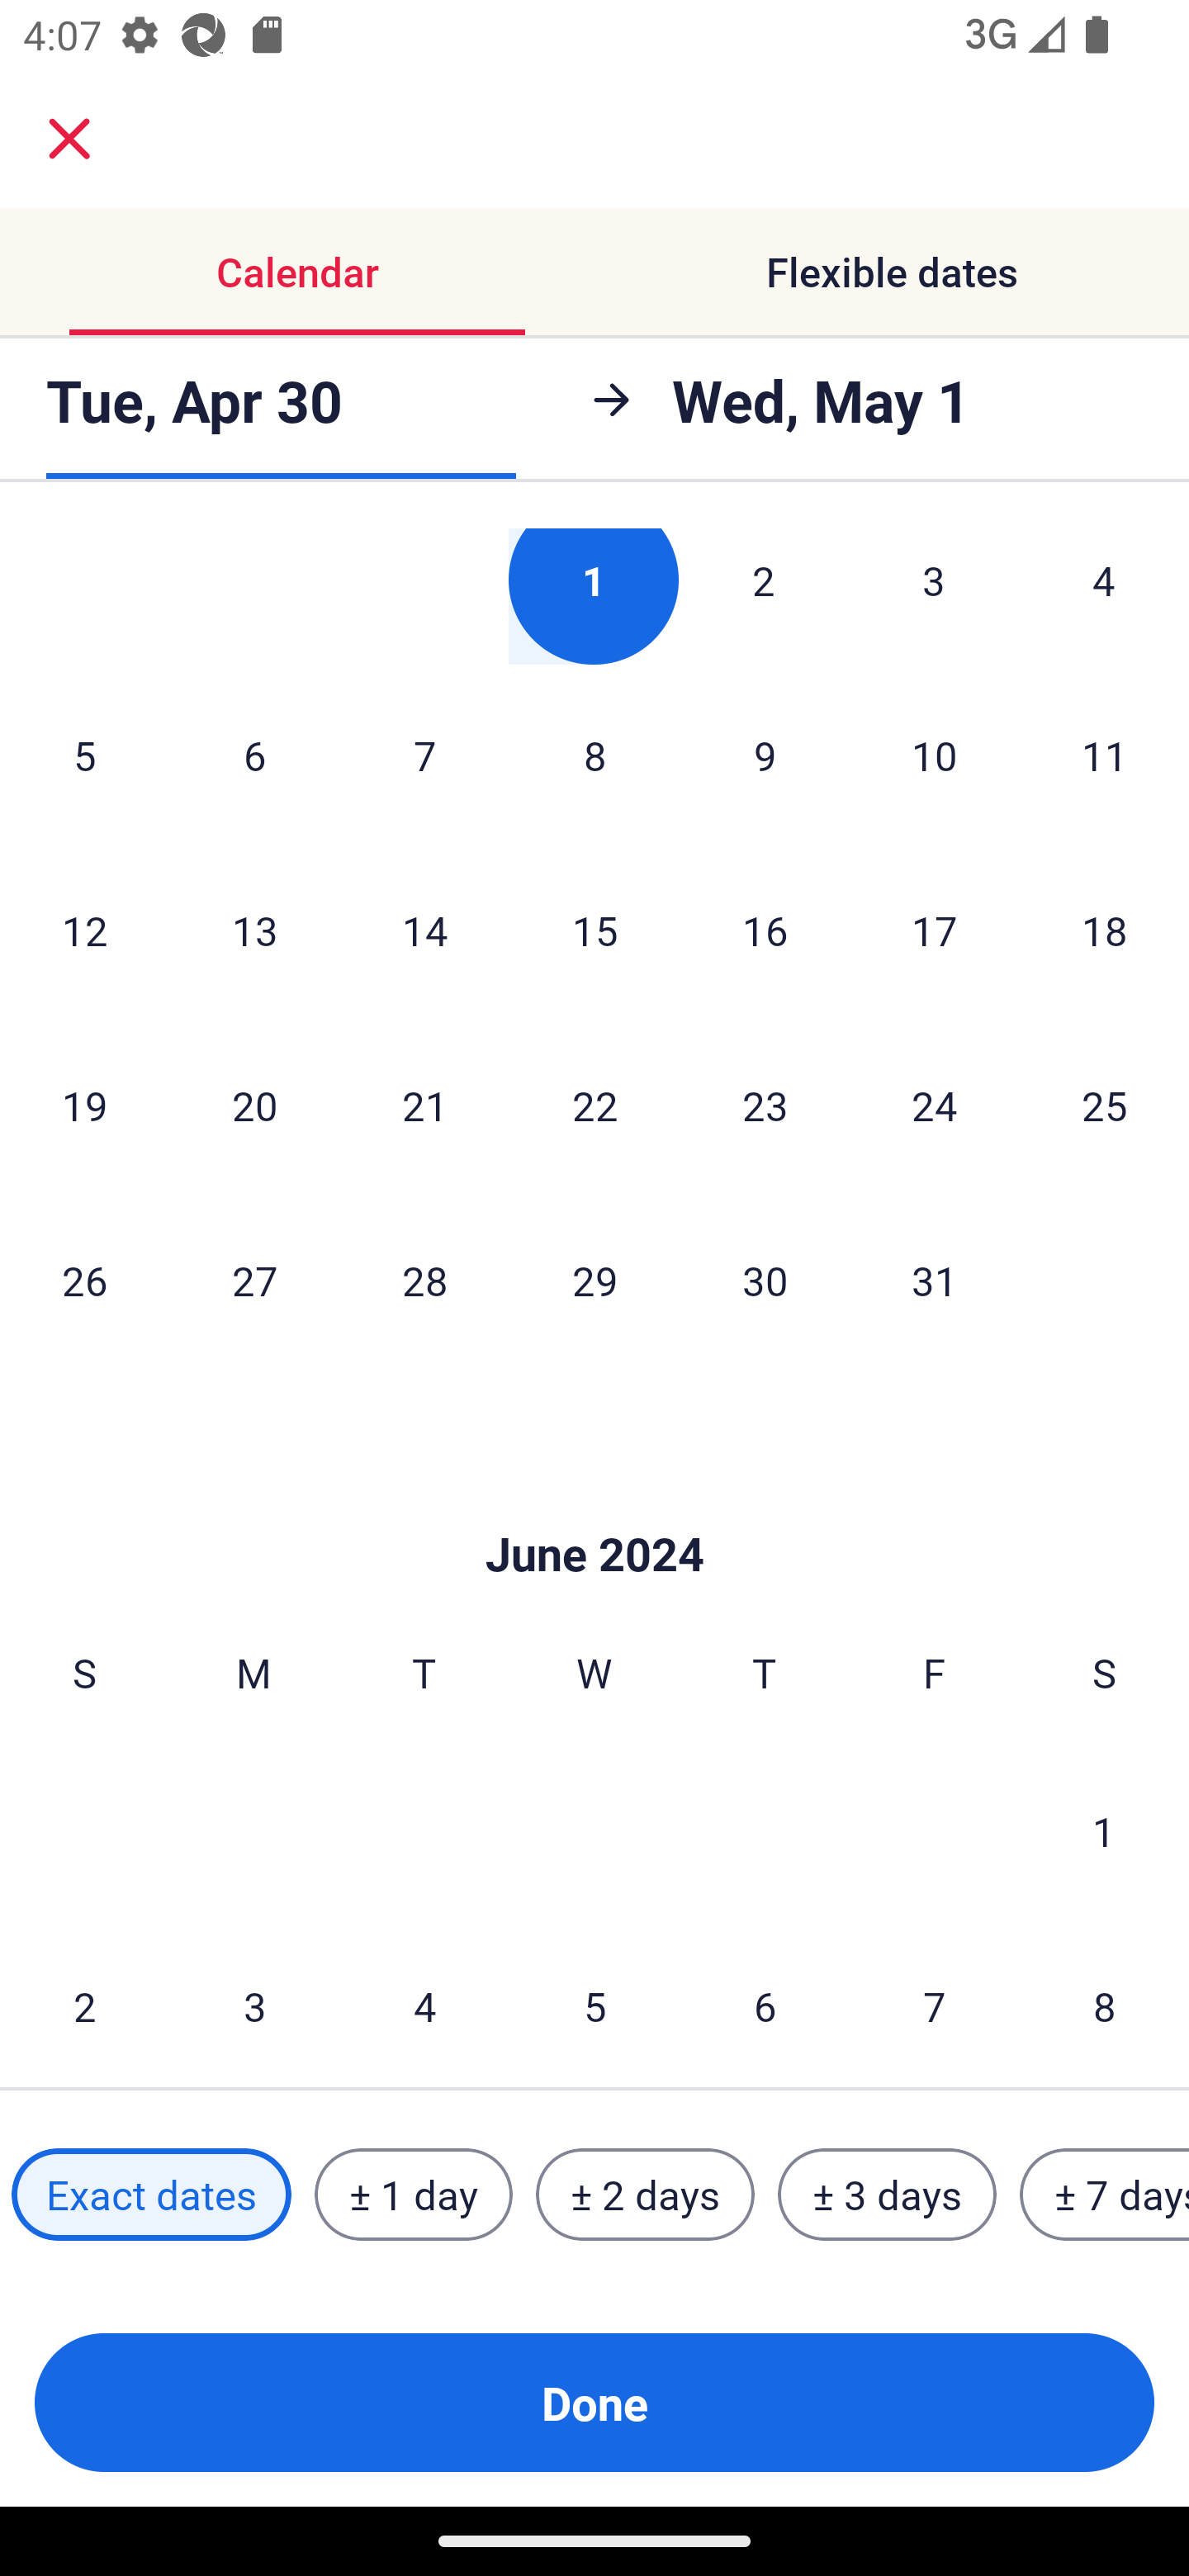  What do you see at coordinates (1105, 755) in the screenshot?
I see `11 Saturday, May 11, 2024` at bounding box center [1105, 755].